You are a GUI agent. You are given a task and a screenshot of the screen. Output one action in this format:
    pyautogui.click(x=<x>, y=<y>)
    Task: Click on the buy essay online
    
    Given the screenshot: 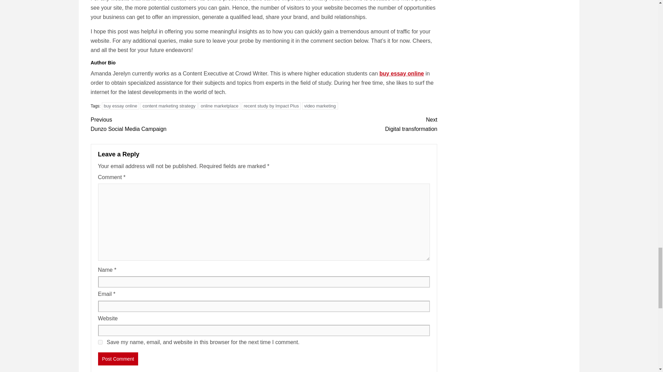 What is the action you would take?
    pyautogui.click(x=100, y=342)
    